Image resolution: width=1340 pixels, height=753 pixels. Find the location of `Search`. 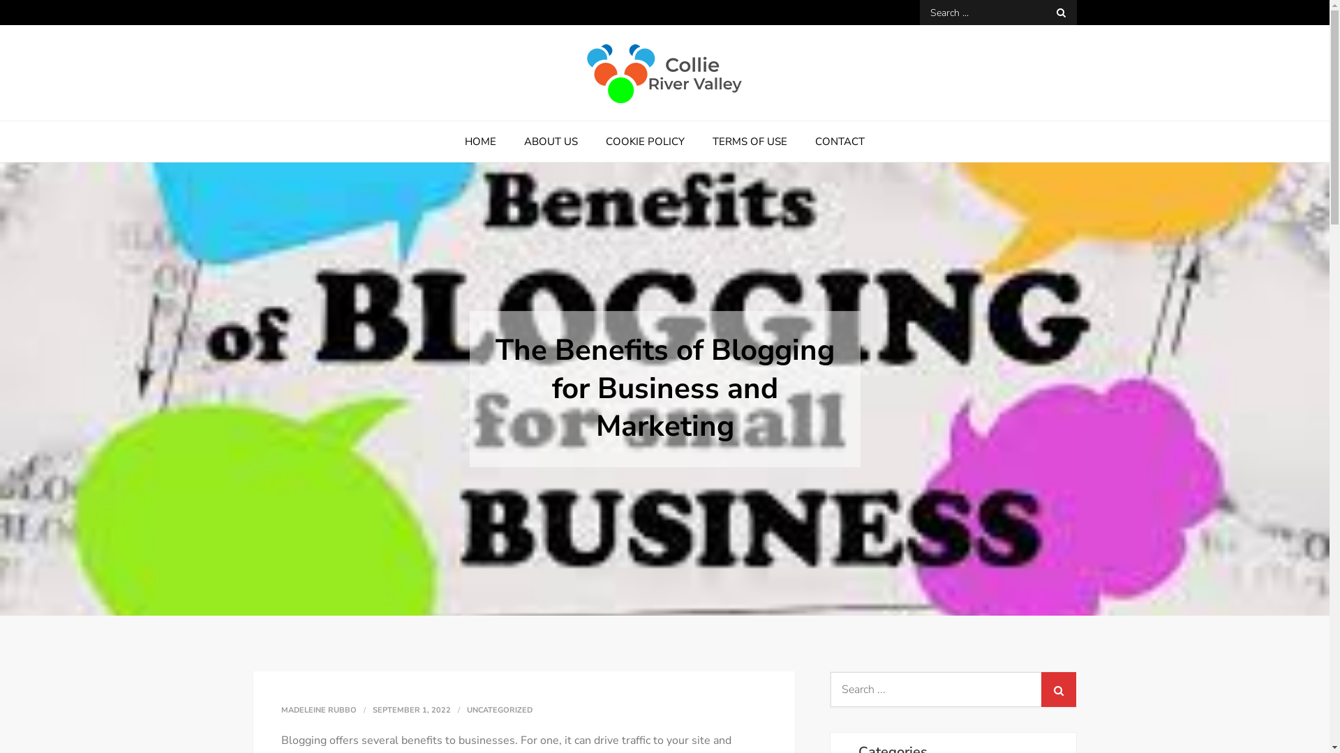

Search is located at coordinates (1059, 690).